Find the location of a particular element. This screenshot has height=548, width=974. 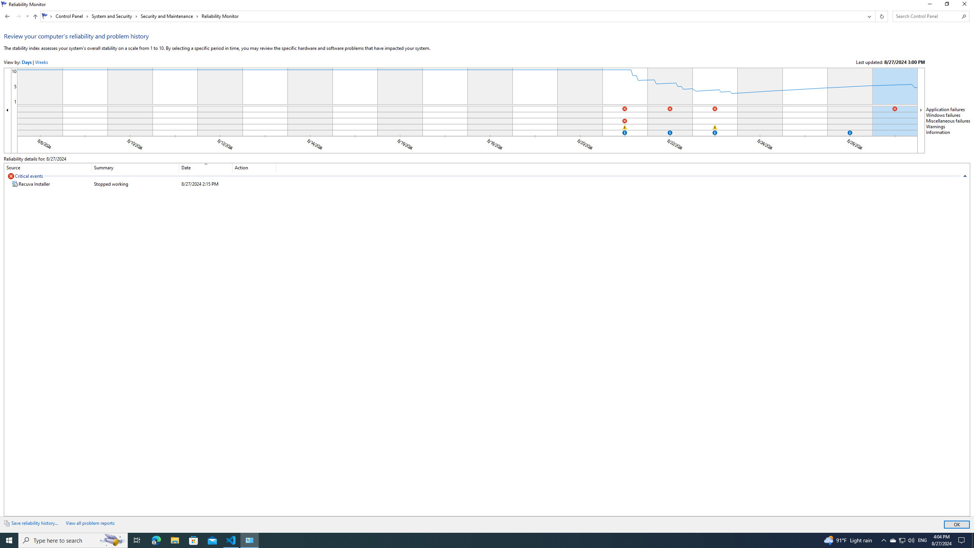

Running applications is located at coordinates (473, 540).